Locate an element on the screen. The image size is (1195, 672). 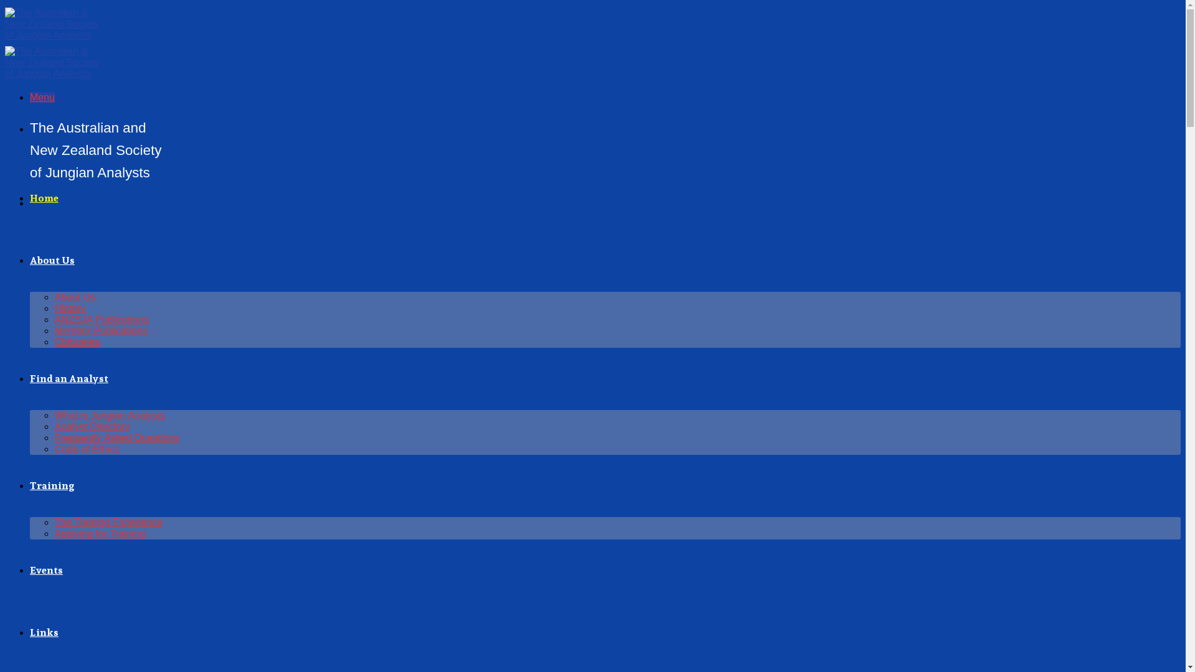
ANZSJA Publications is located at coordinates (102, 320).